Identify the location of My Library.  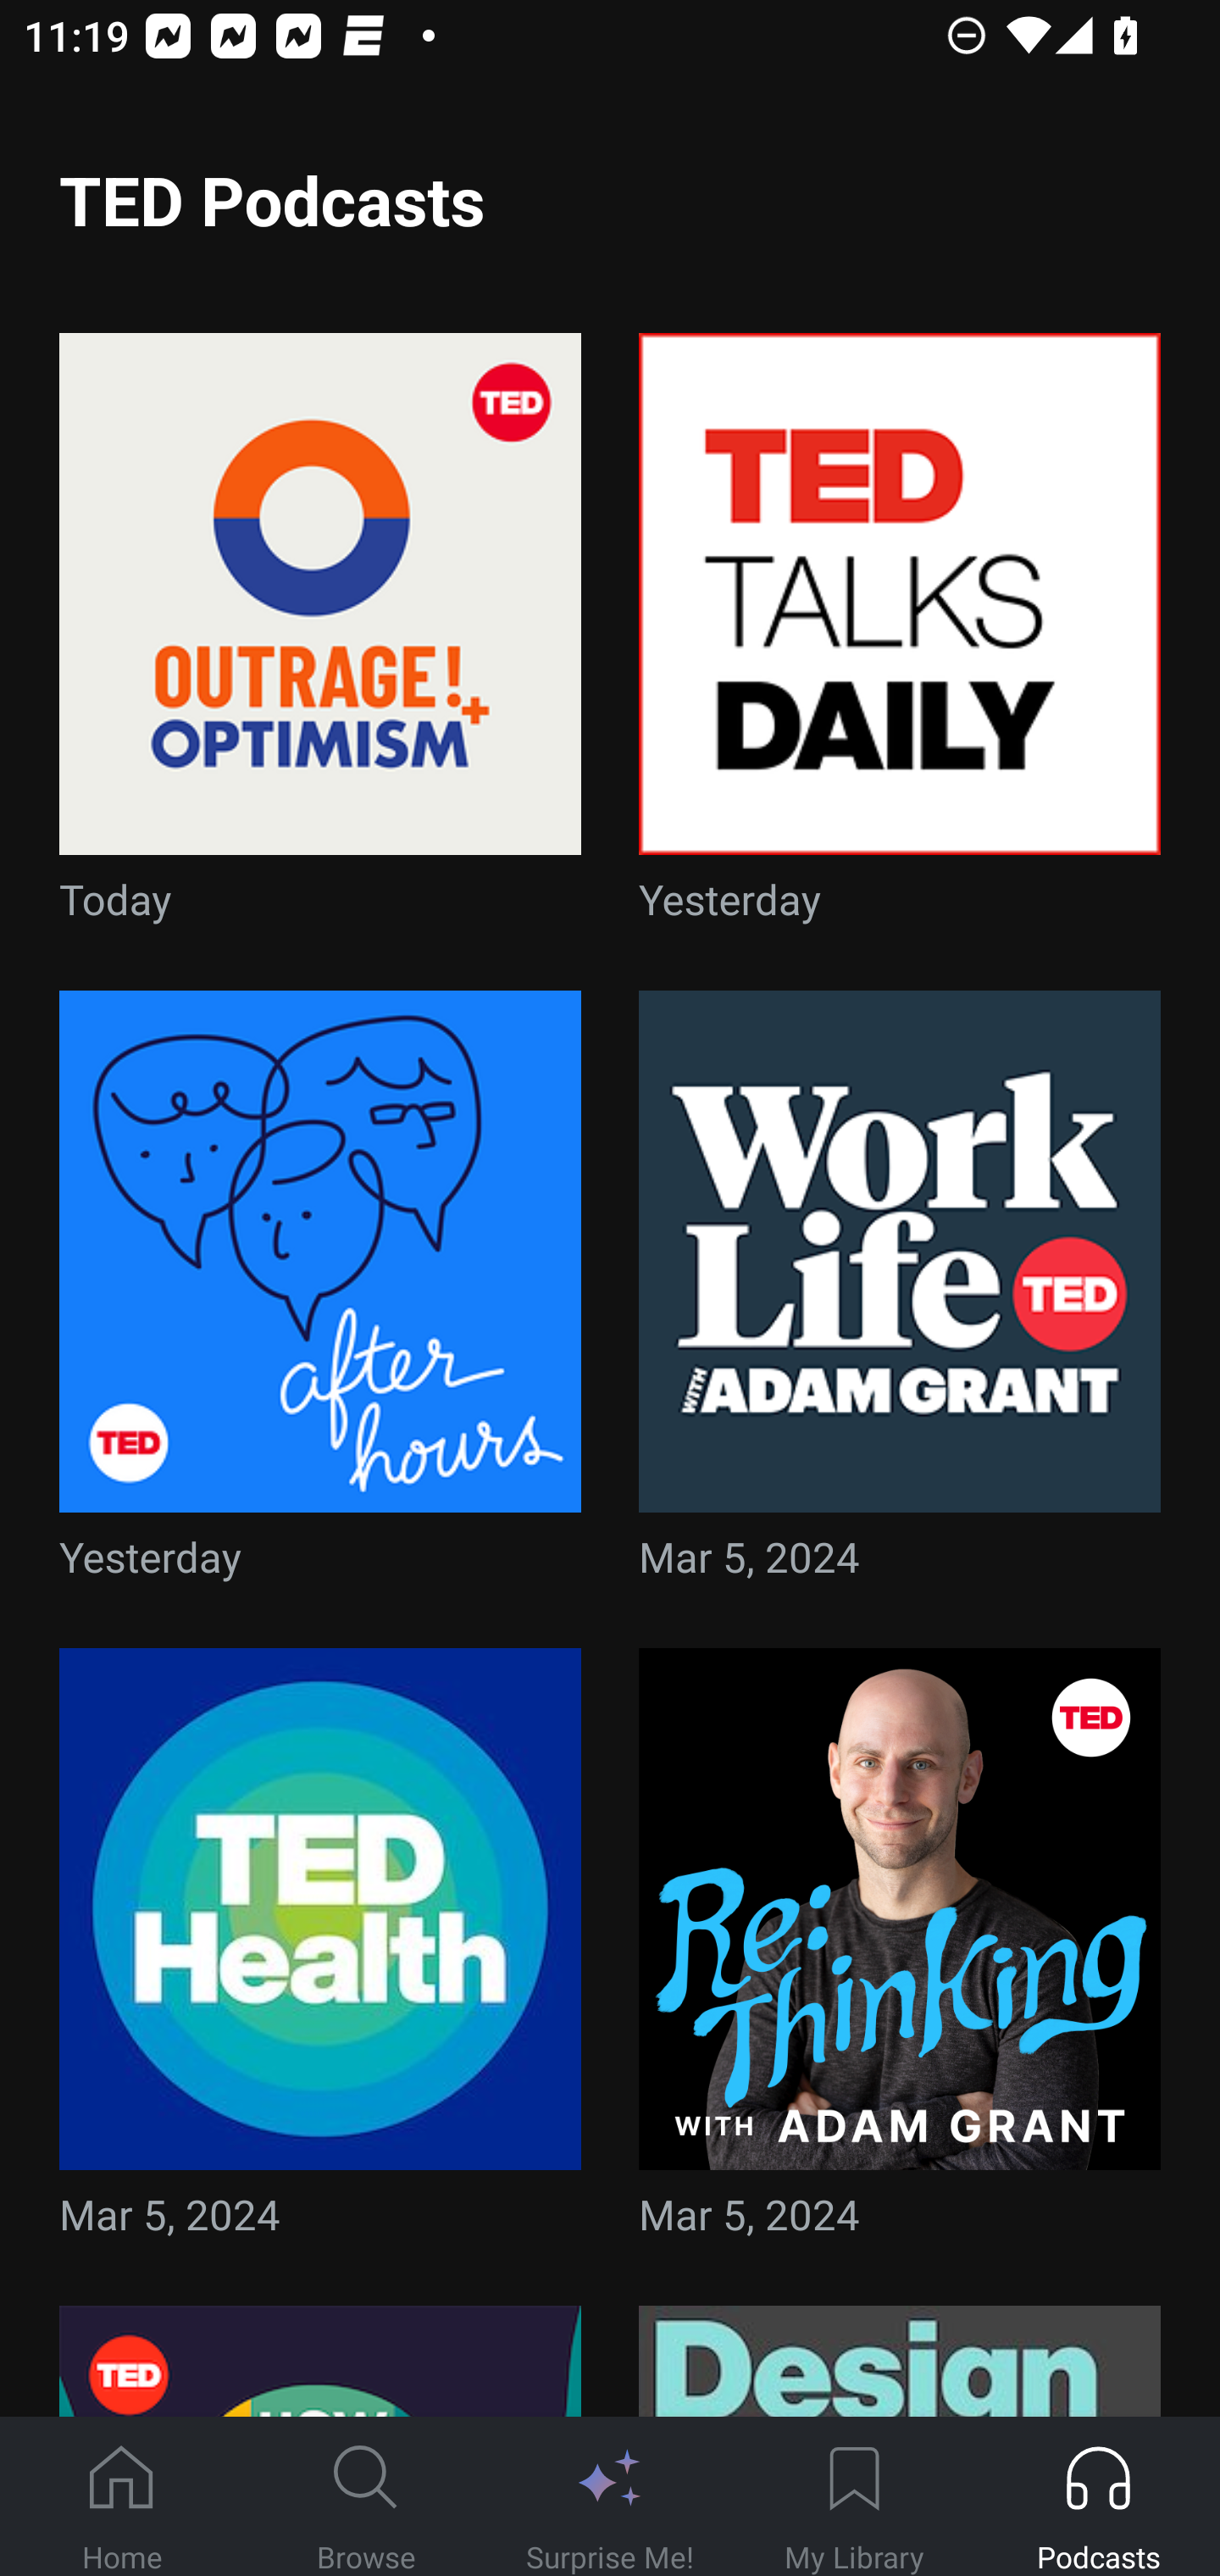
(854, 2497).